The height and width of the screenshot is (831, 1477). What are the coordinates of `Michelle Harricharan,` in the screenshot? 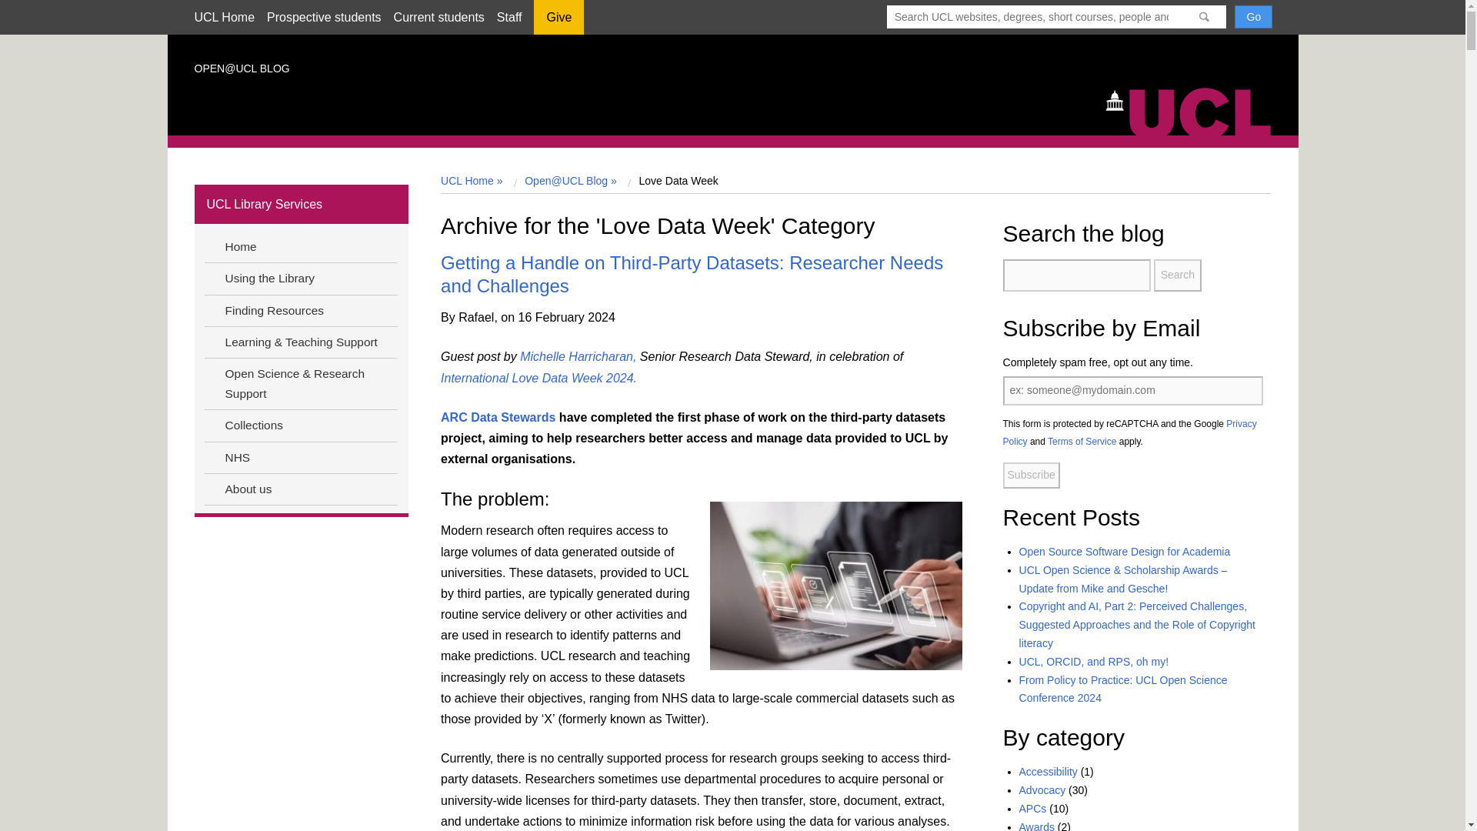 It's located at (579, 355).